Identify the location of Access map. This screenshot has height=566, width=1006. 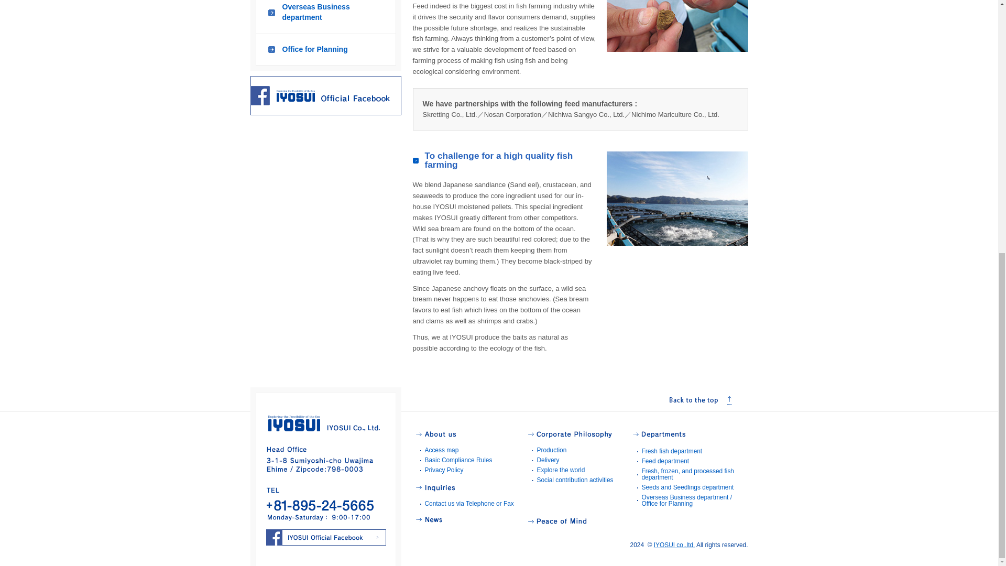
(441, 450).